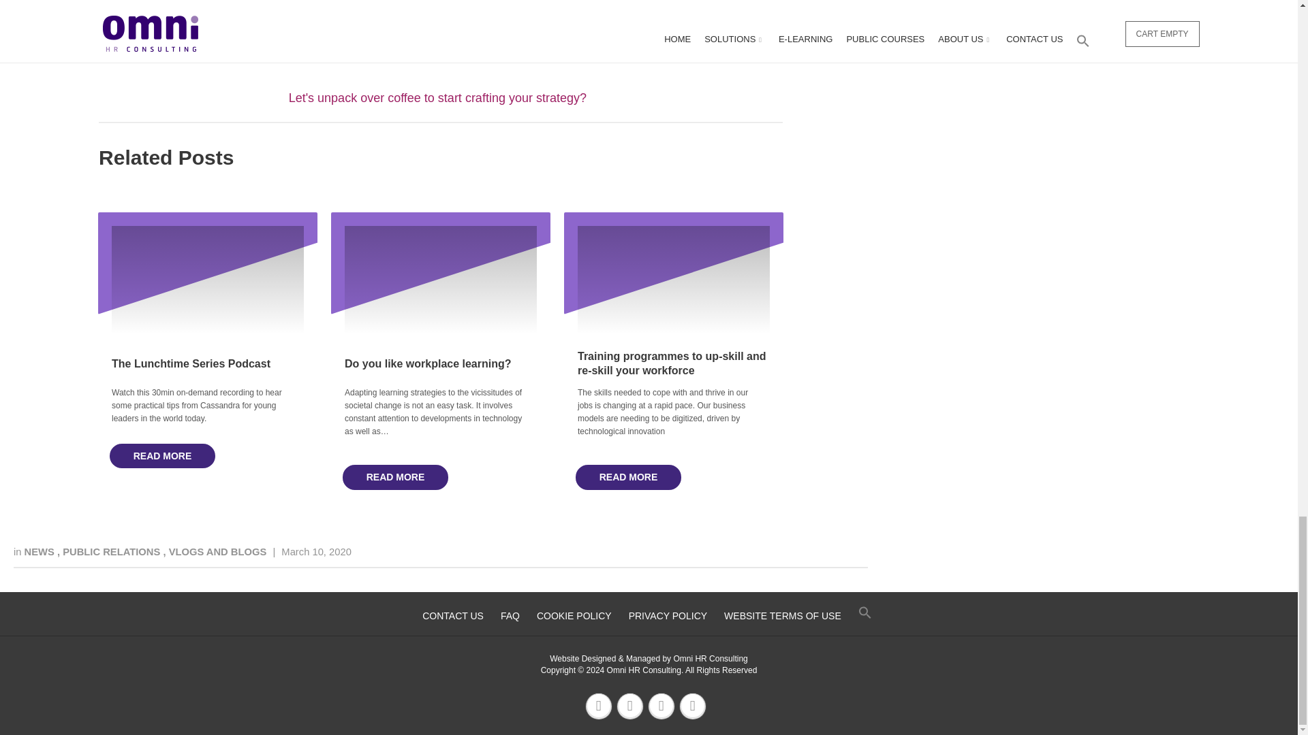  Describe the element at coordinates (41, 551) in the screenshot. I see `NEWS` at that location.